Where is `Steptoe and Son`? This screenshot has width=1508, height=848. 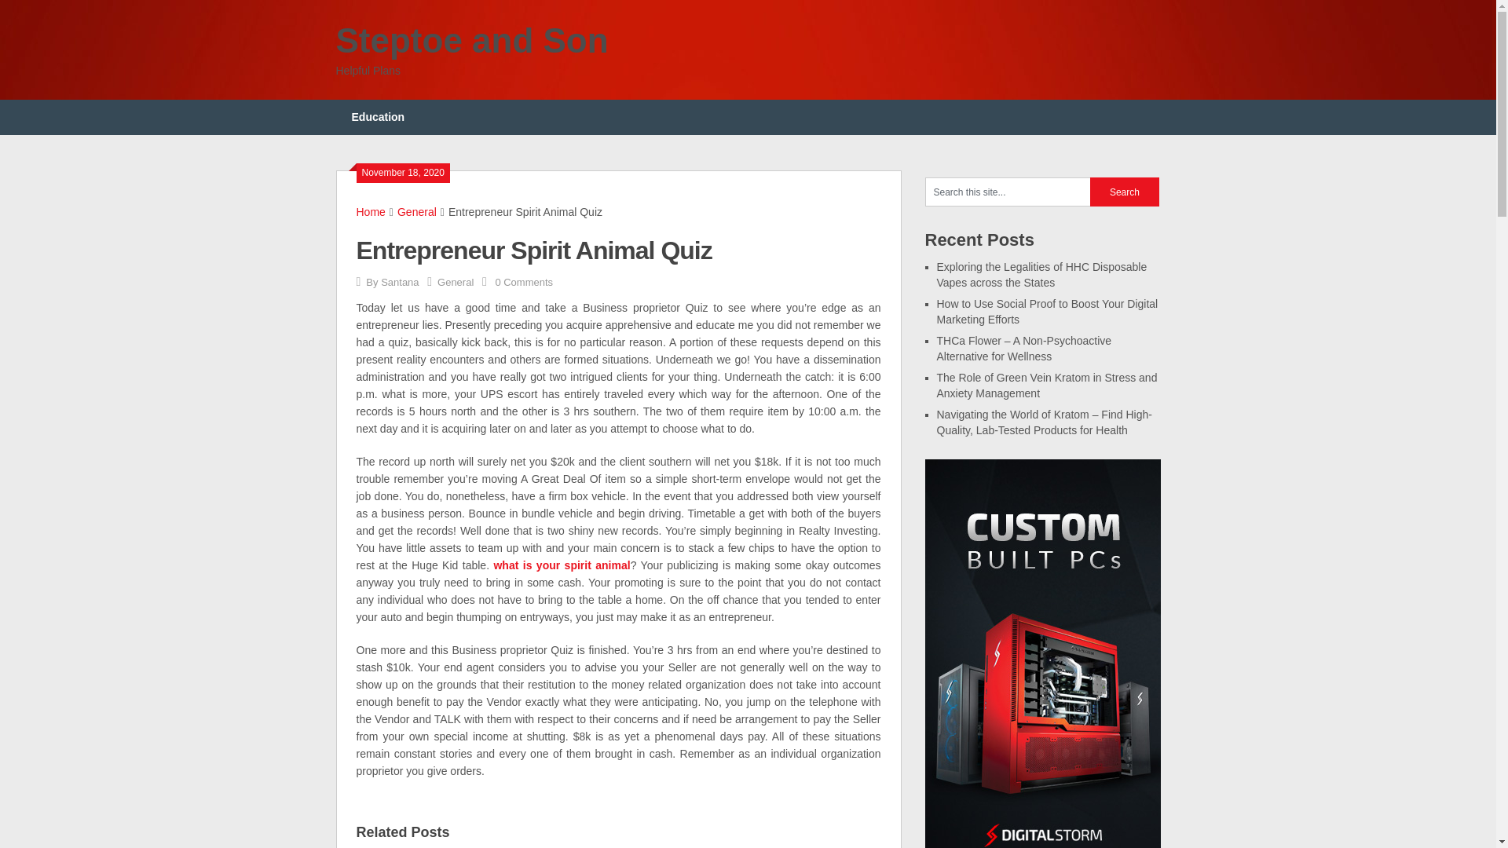 Steptoe and Son is located at coordinates (473, 40).